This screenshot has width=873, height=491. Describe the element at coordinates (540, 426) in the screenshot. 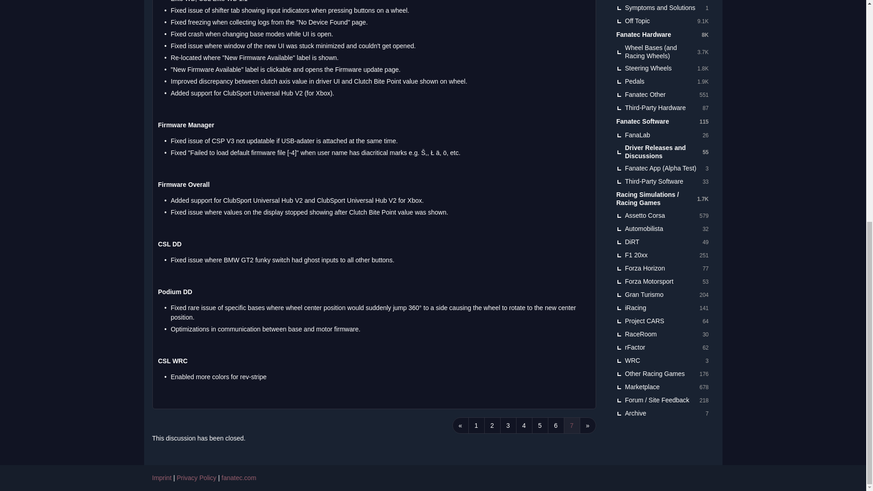

I see `5` at that location.